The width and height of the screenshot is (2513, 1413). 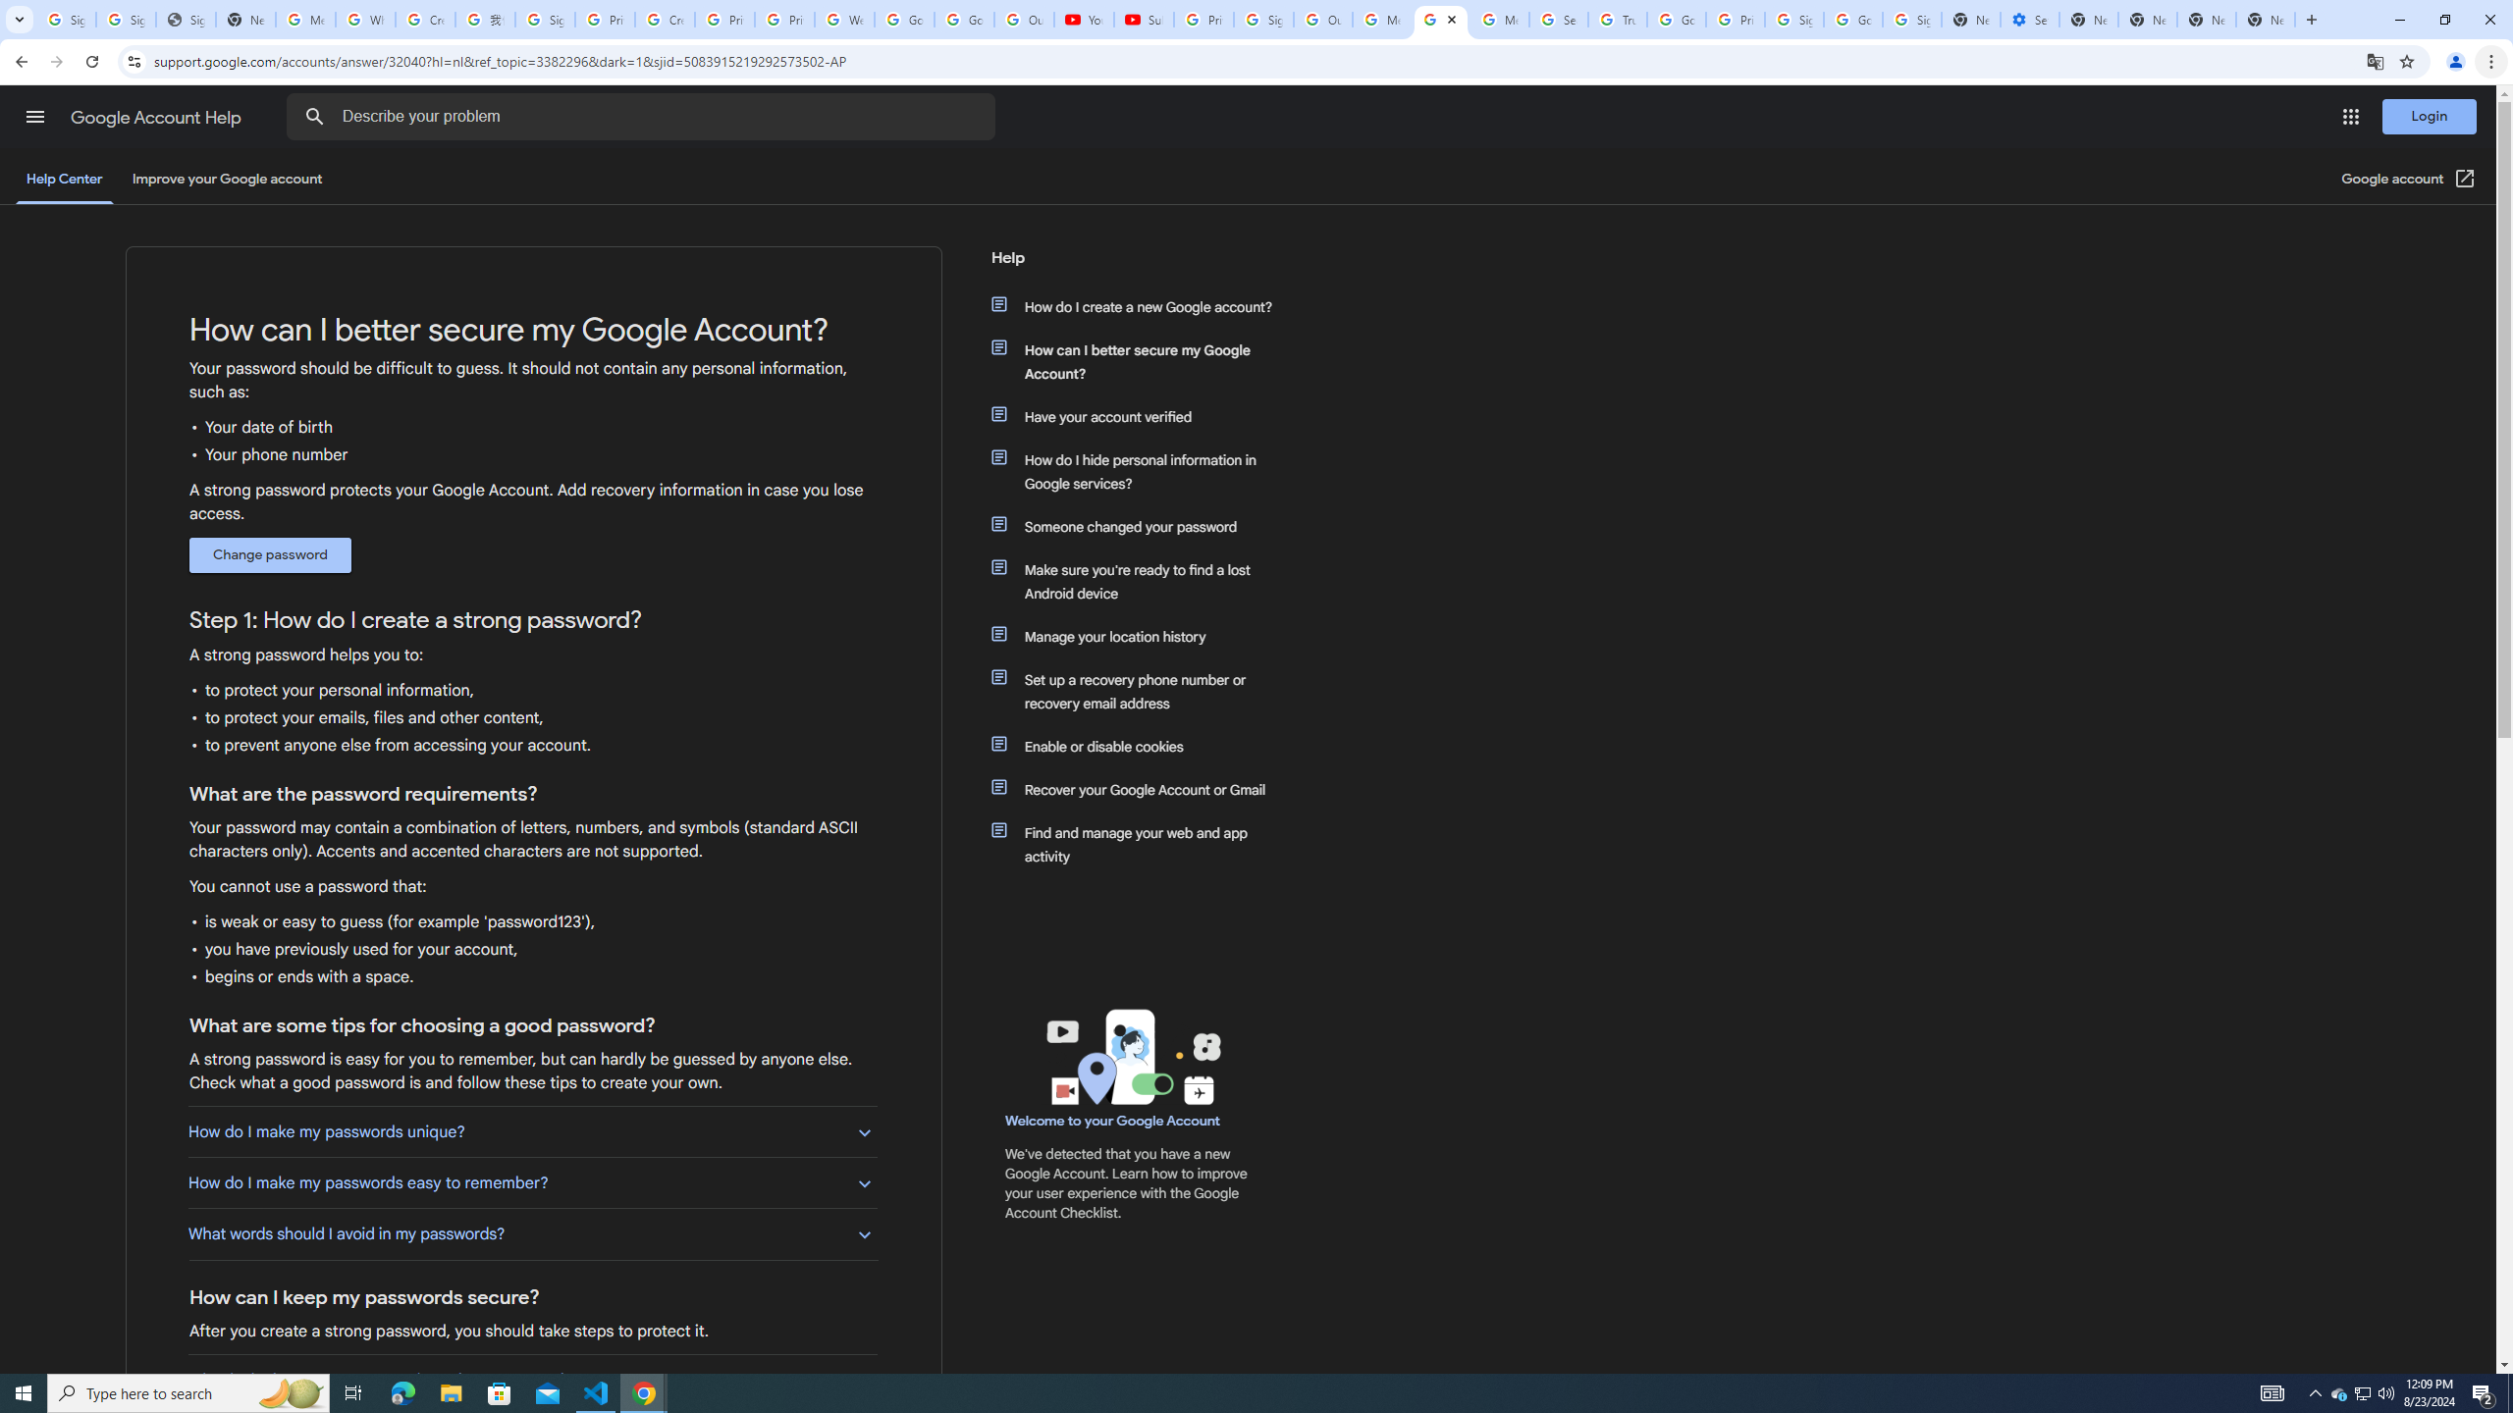 What do you see at coordinates (1618, 20) in the screenshot?
I see `Trusted Information and Content - Google Safety Center` at bounding box center [1618, 20].